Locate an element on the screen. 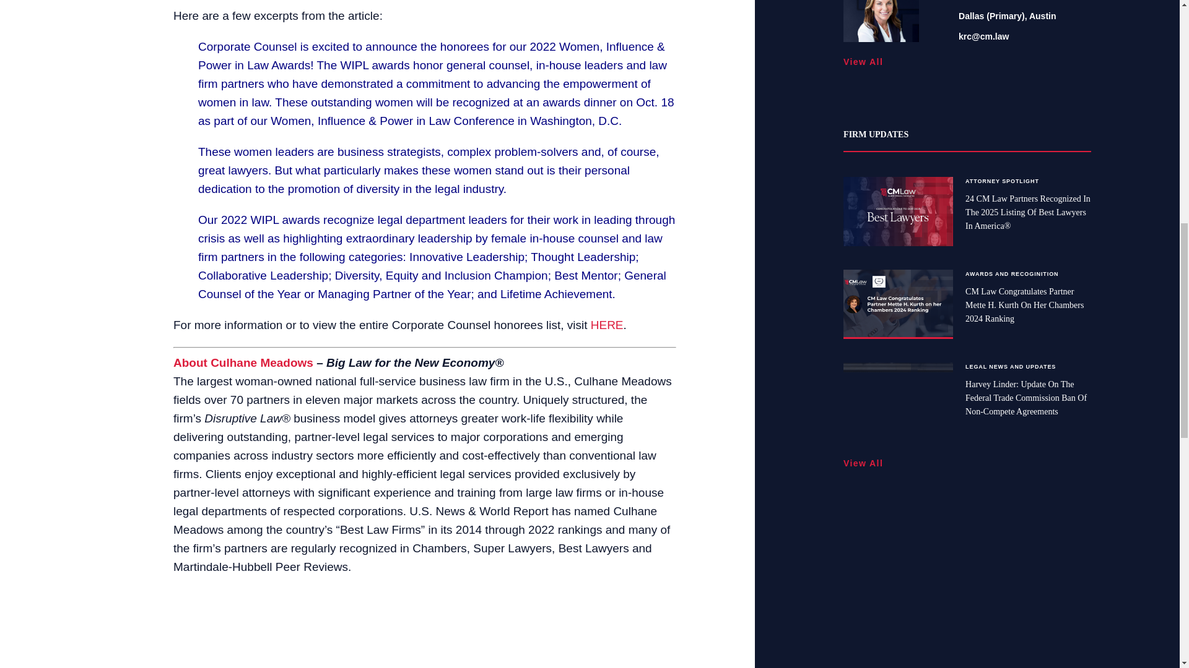  View All is located at coordinates (868, 463).